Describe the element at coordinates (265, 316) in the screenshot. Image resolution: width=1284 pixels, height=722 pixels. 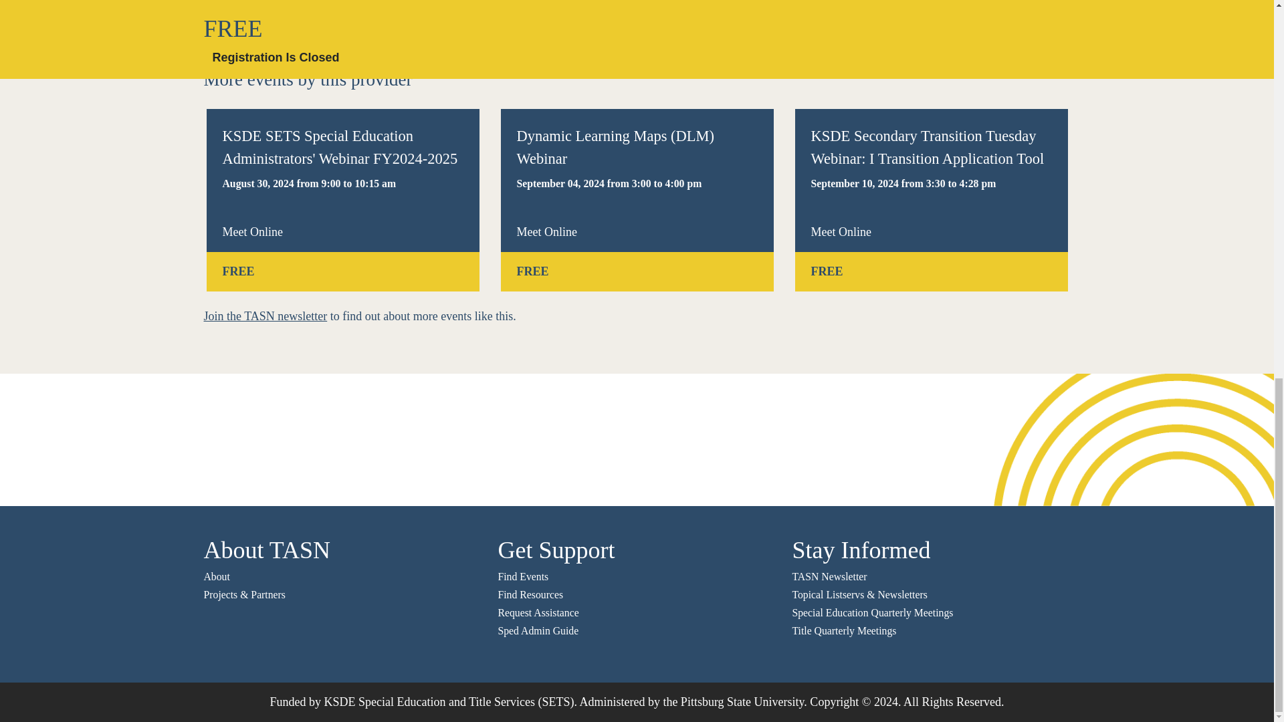
I see `Join the TASN newsletter` at that location.